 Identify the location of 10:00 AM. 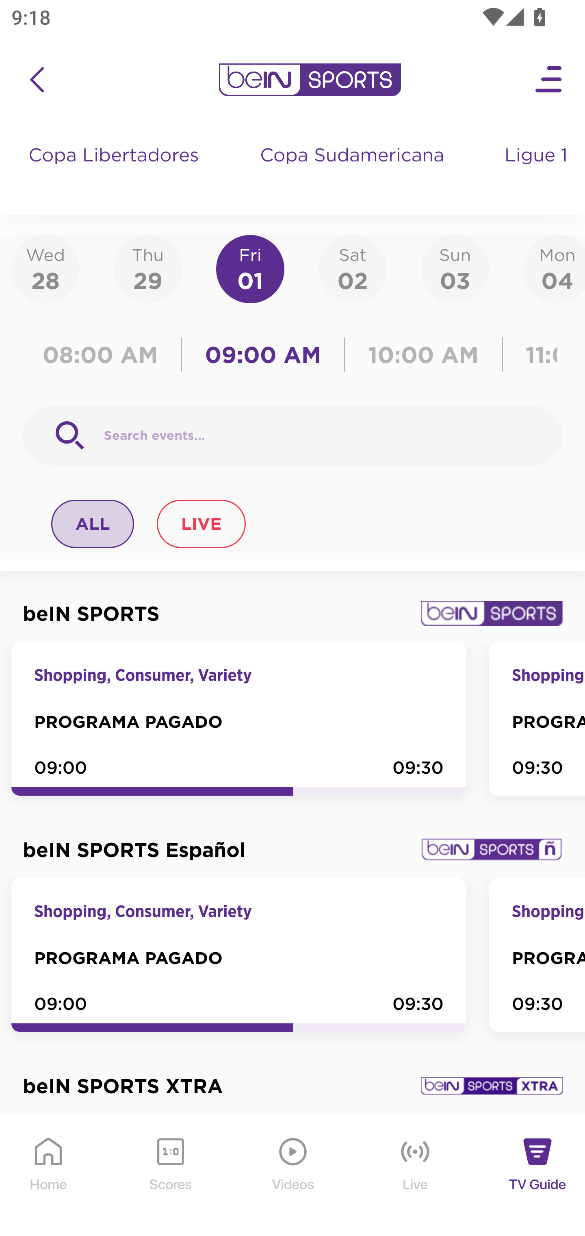
(423, 355).